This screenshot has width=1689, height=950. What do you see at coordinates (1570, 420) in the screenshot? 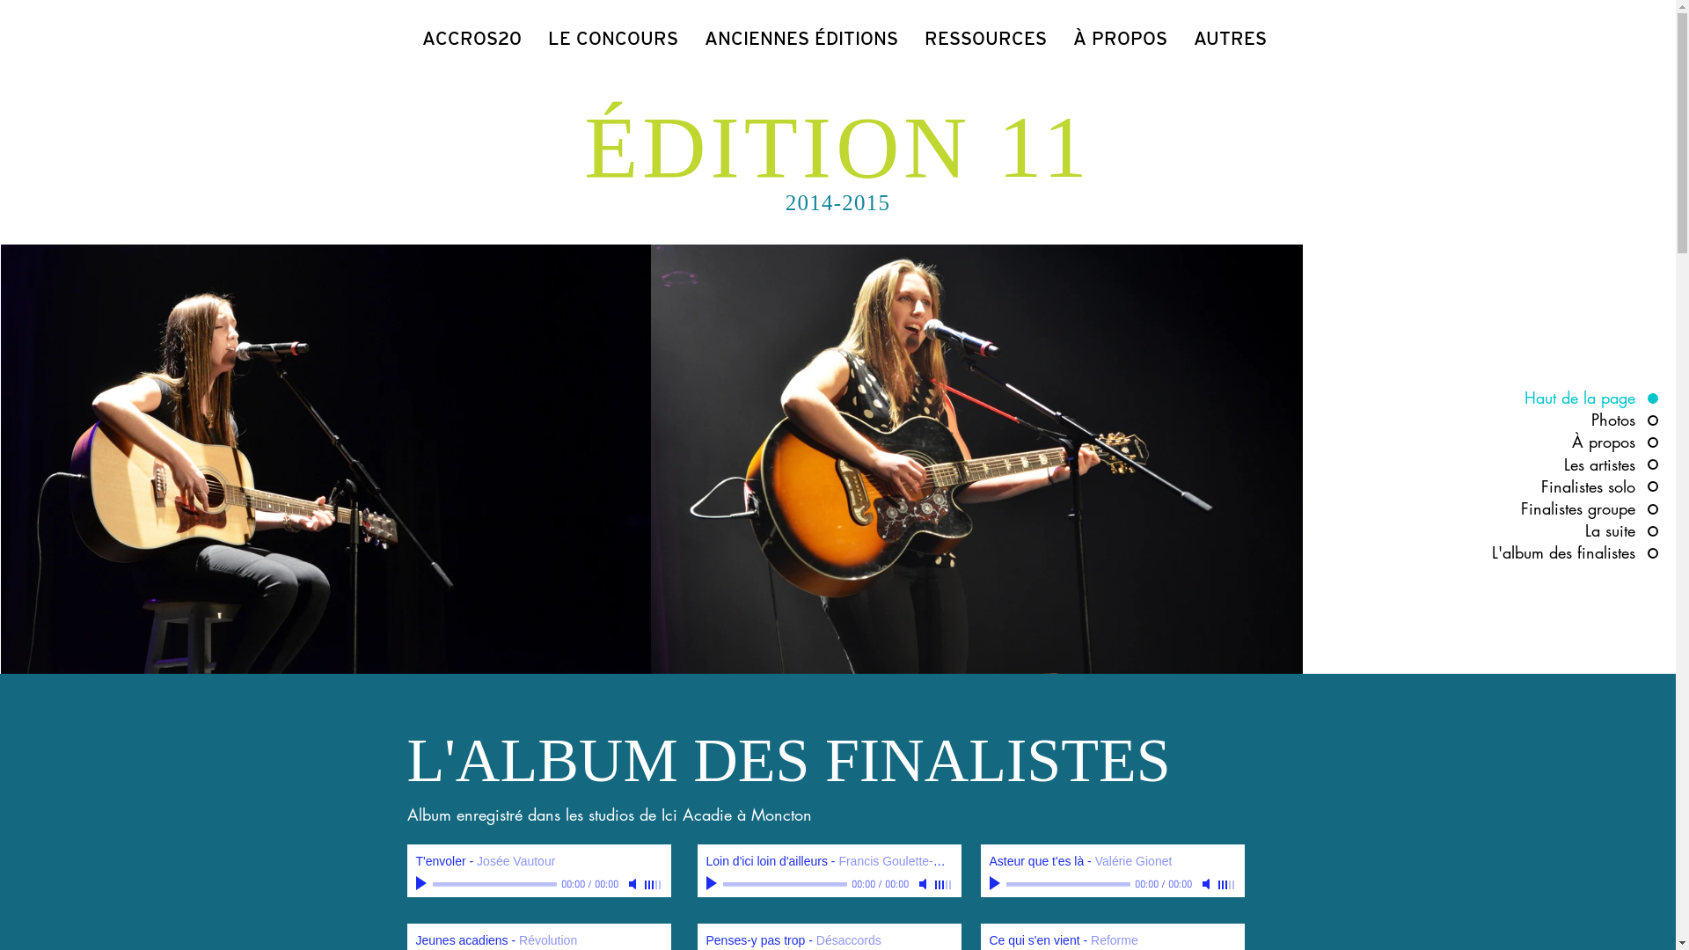
I see `Photos` at bounding box center [1570, 420].